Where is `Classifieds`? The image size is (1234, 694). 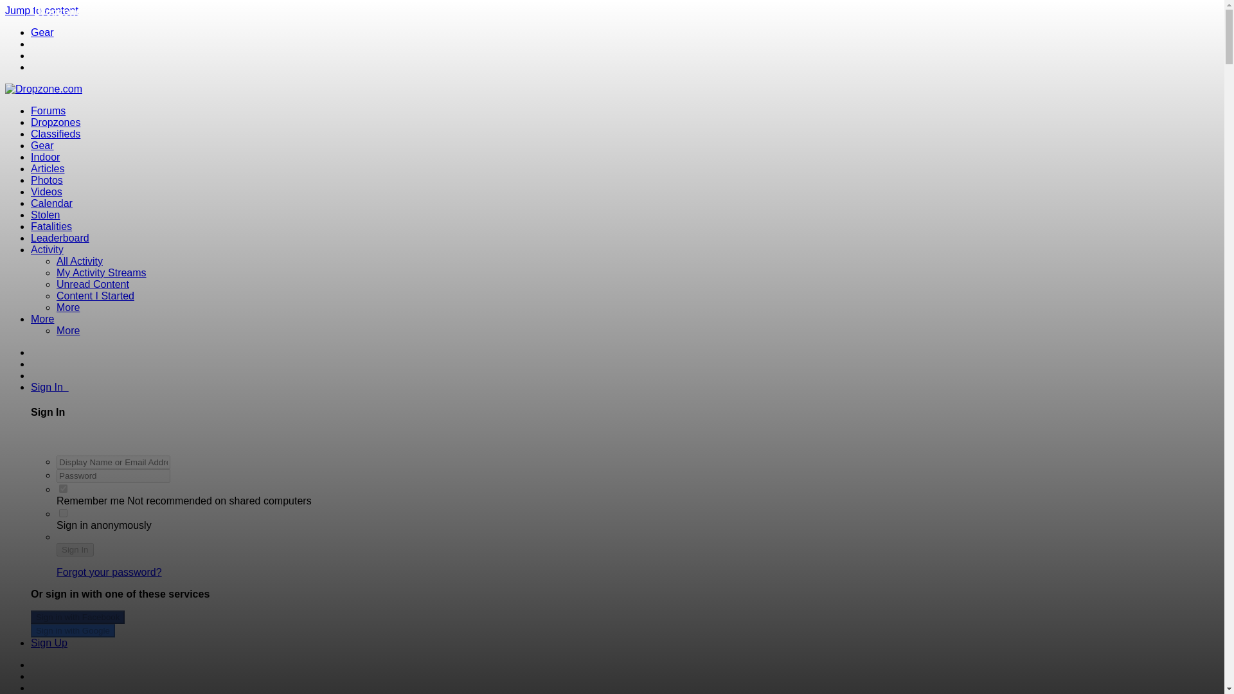
Classifieds is located at coordinates (55, 134).